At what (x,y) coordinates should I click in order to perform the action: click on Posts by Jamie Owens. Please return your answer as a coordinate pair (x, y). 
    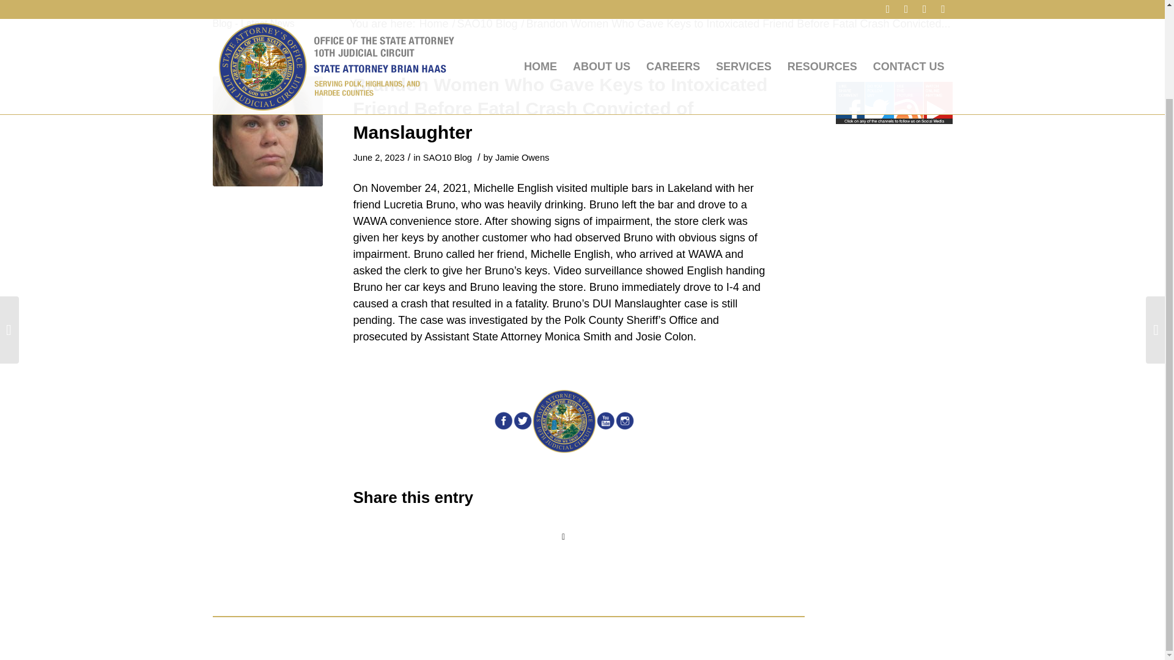
    Looking at the image, I should click on (522, 157).